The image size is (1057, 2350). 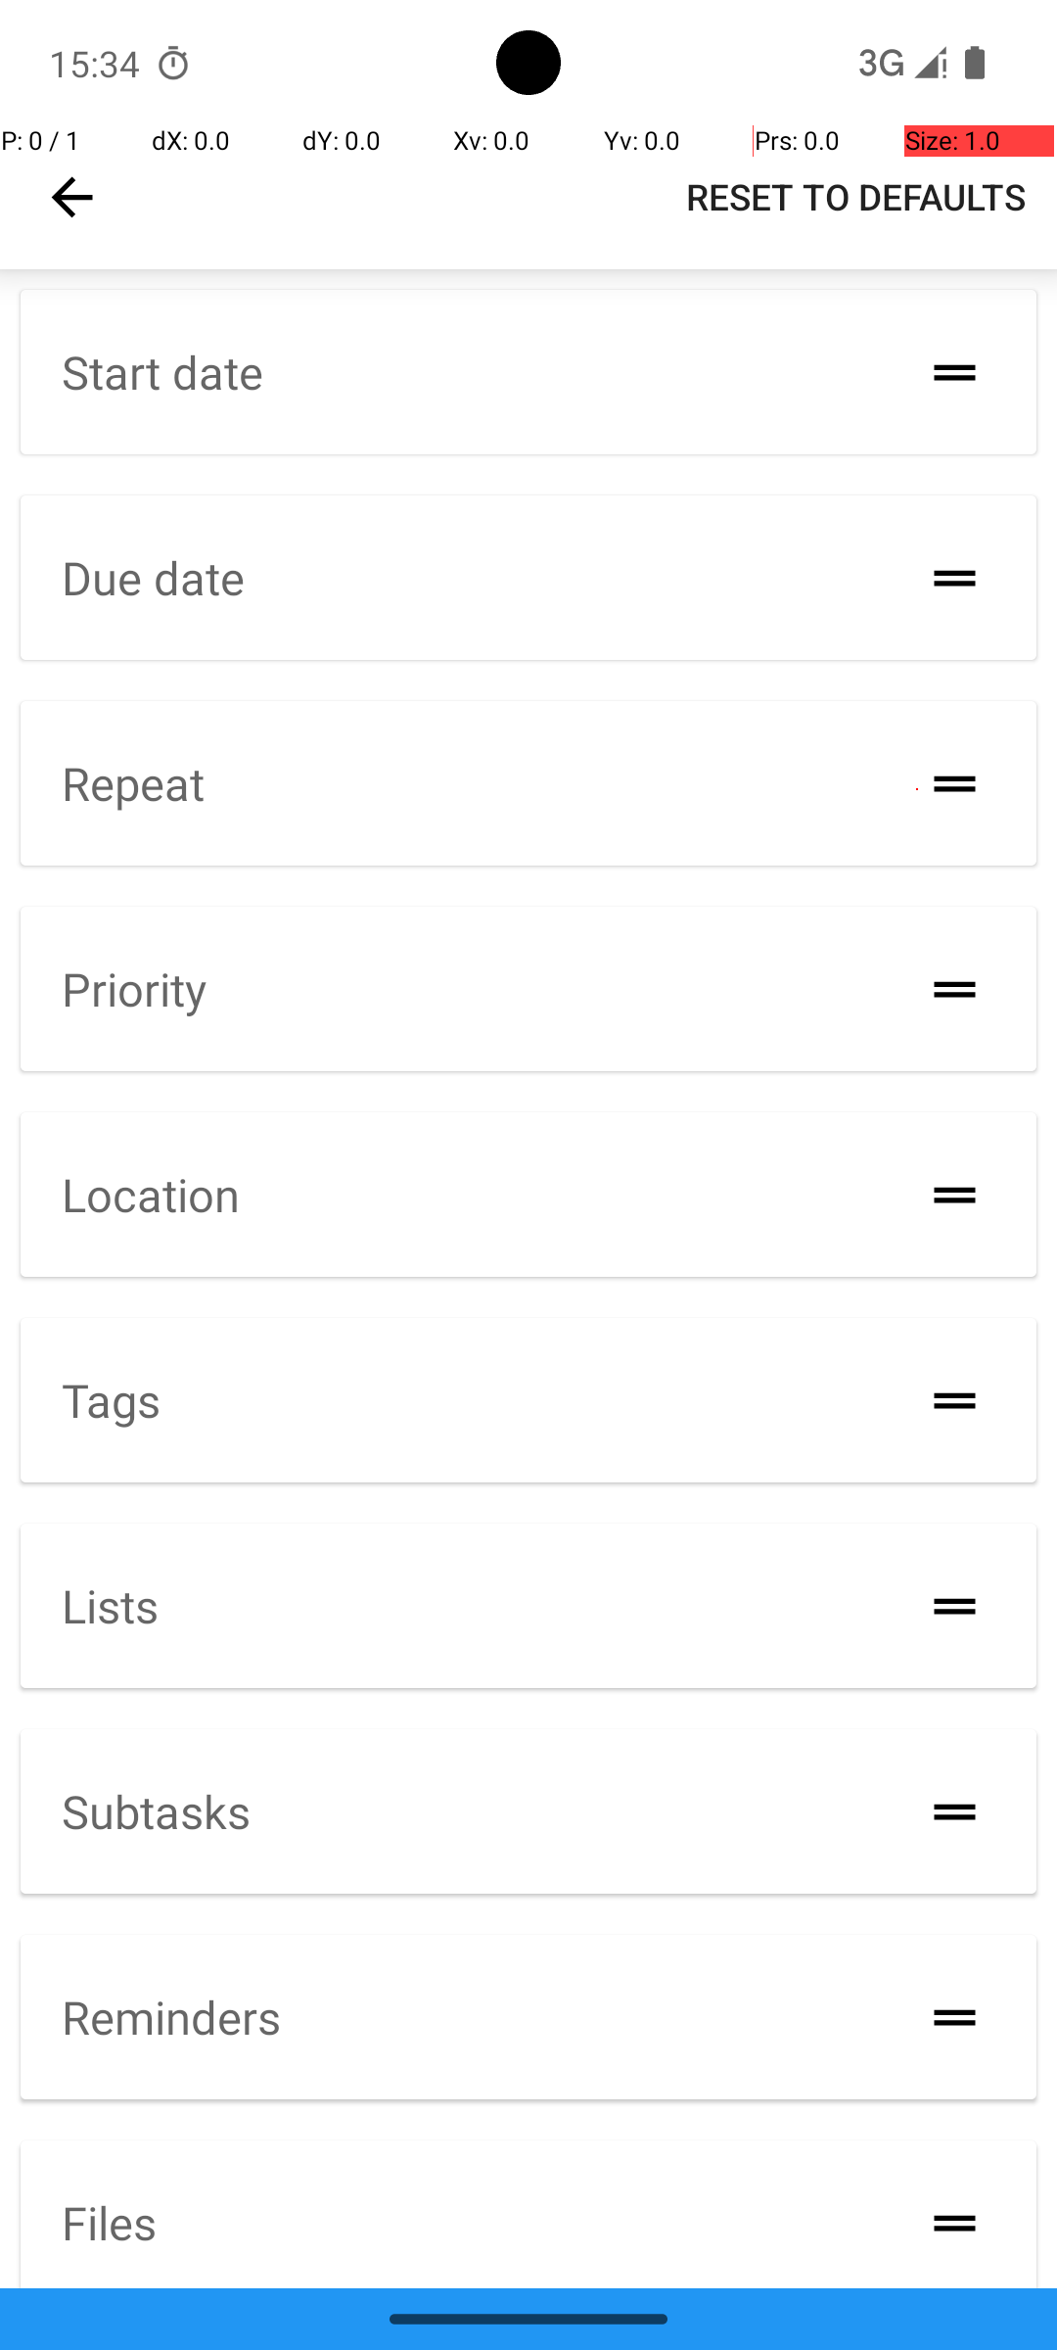 I want to click on Start date, so click(x=162, y=372).